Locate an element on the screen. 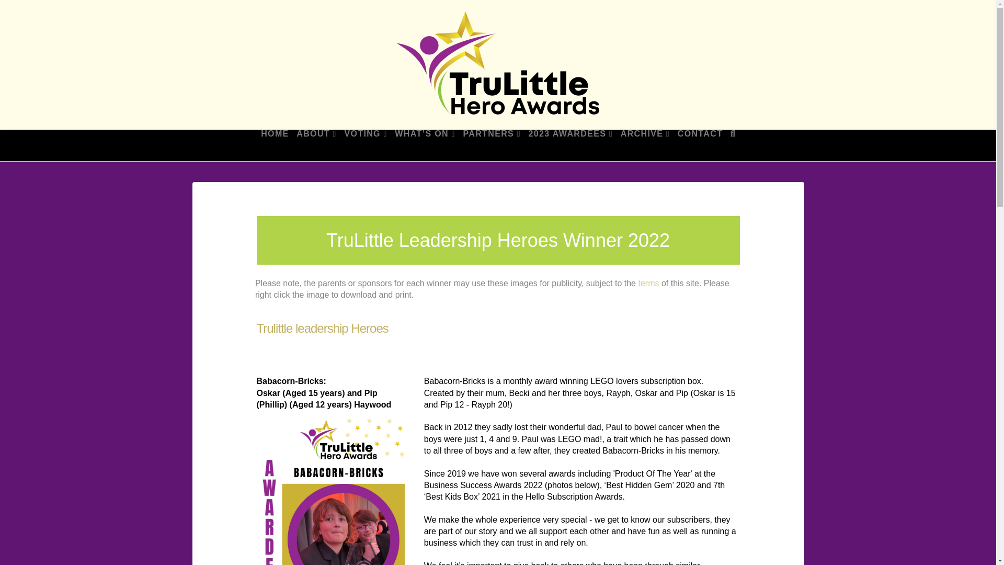 This screenshot has width=1004, height=565. VOTING is located at coordinates (365, 145).